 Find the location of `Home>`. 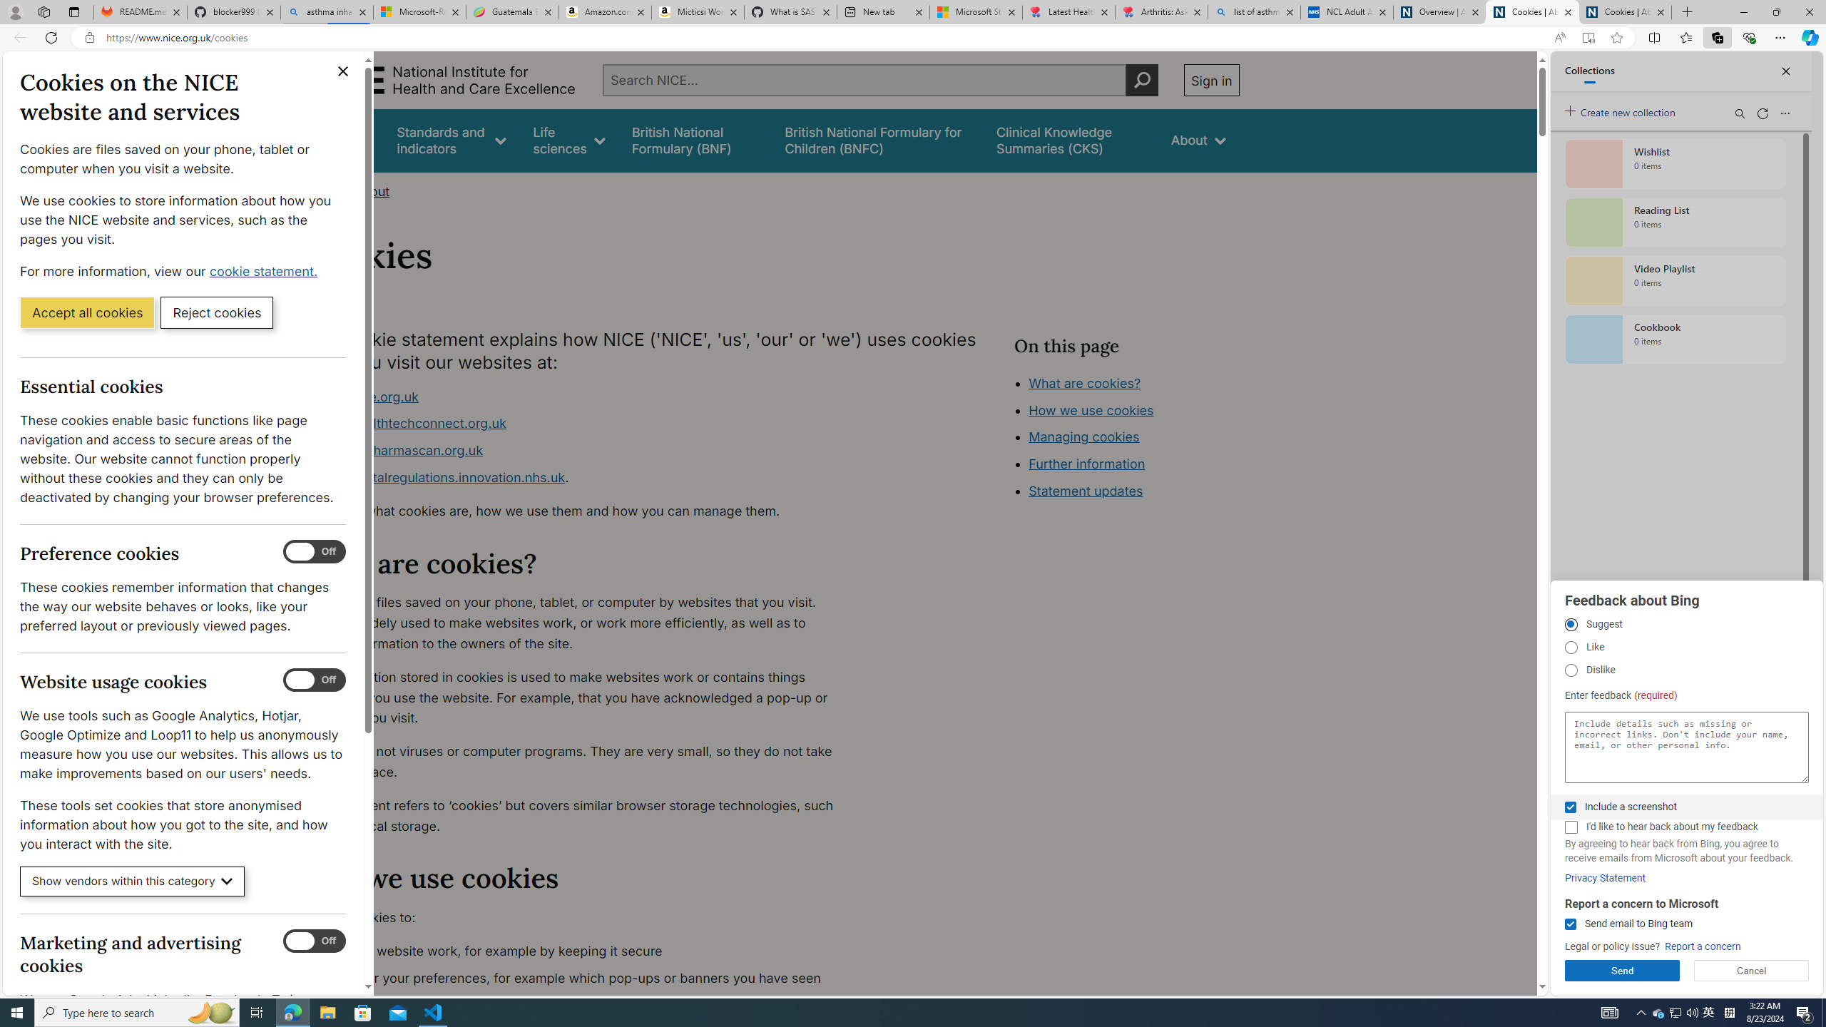

Home> is located at coordinates (325, 191).